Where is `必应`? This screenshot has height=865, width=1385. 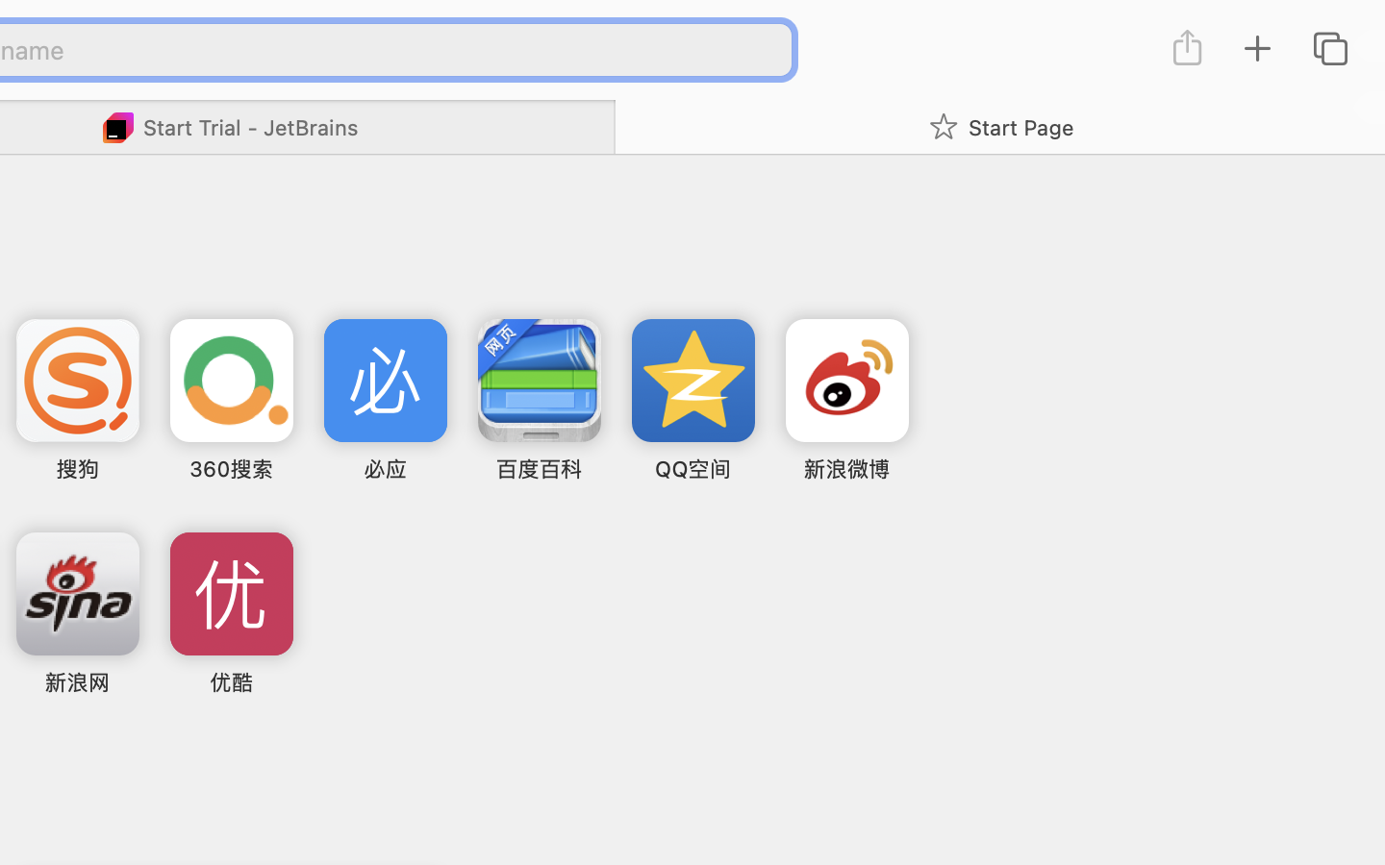 必应 is located at coordinates (385, 469).